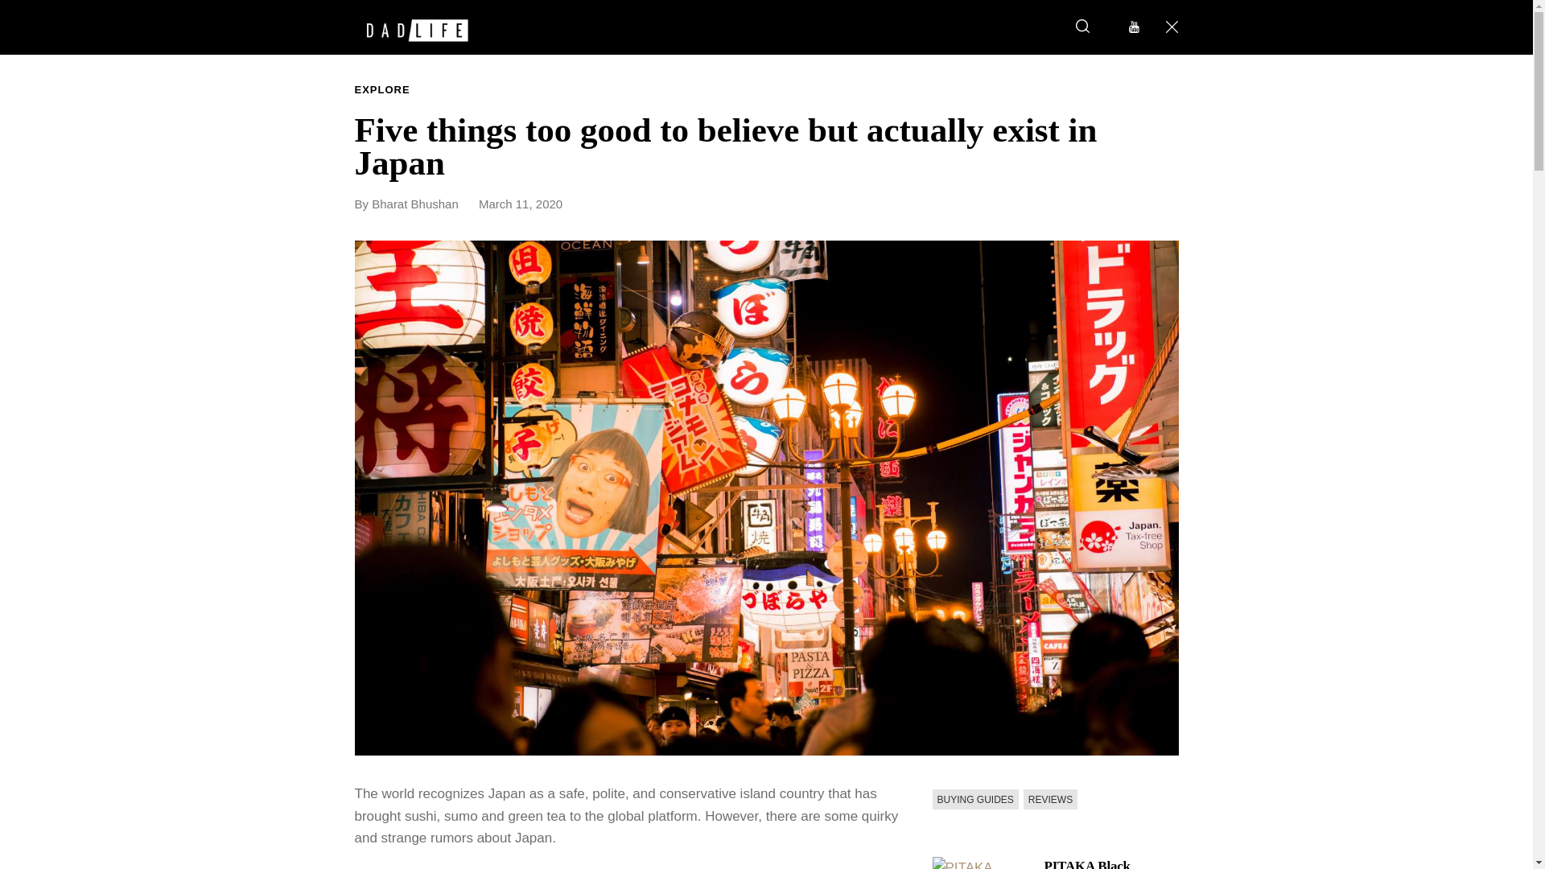 The width and height of the screenshot is (1545, 869). What do you see at coordinates (381, 90) in the screenshot?
I see `EXPLORE` at bounding box center [381, 90].